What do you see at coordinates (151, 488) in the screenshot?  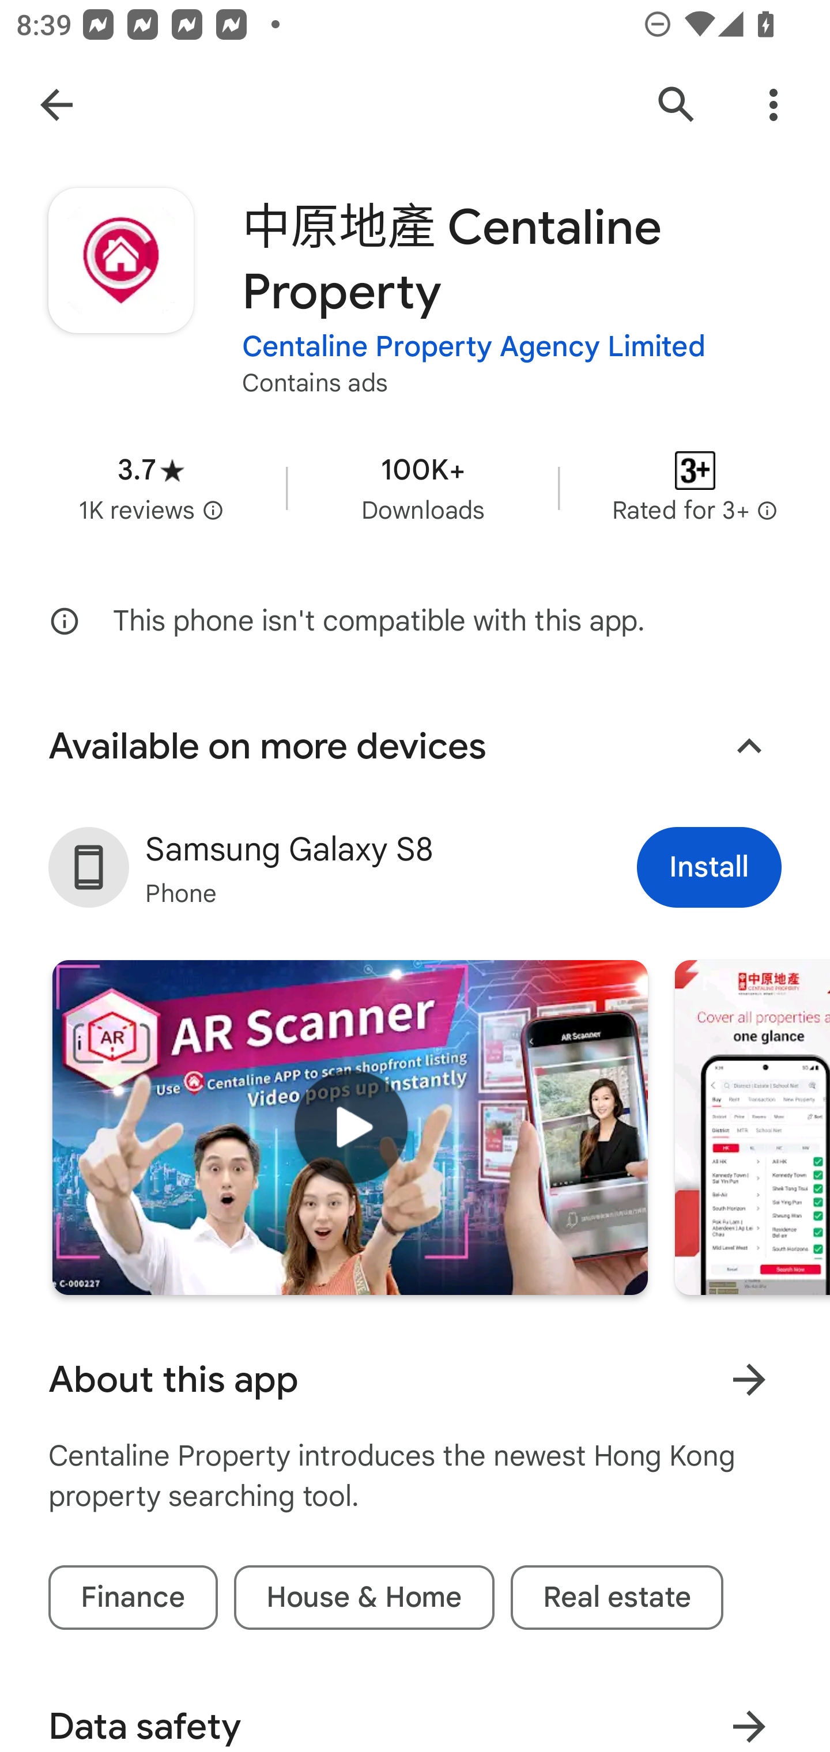 I see `Average rating 3.7 stars in 1 thousand reviews` at bounding box center [151, 488].